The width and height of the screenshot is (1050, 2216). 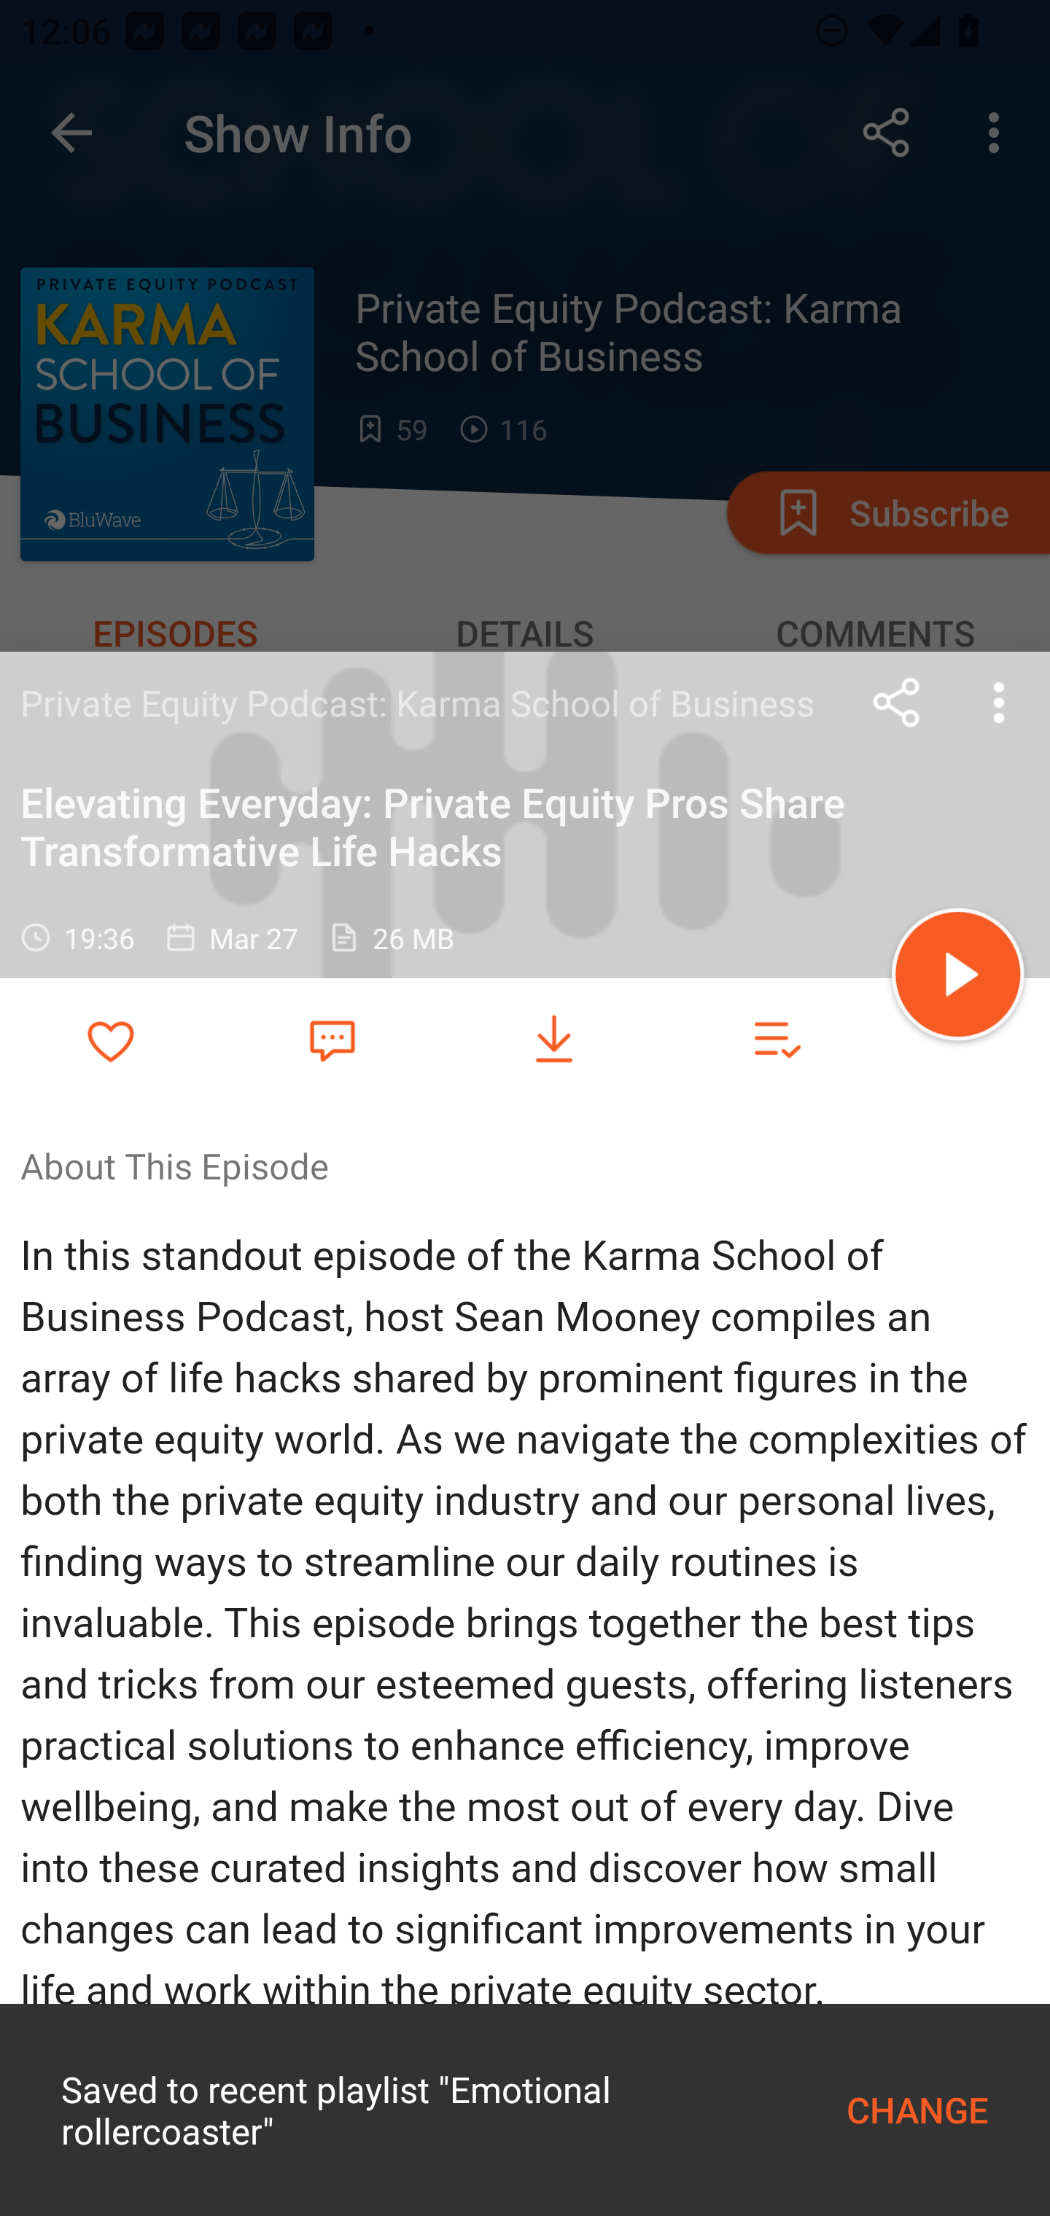 I want to click on Favorite, so click(x=332, y=1039).